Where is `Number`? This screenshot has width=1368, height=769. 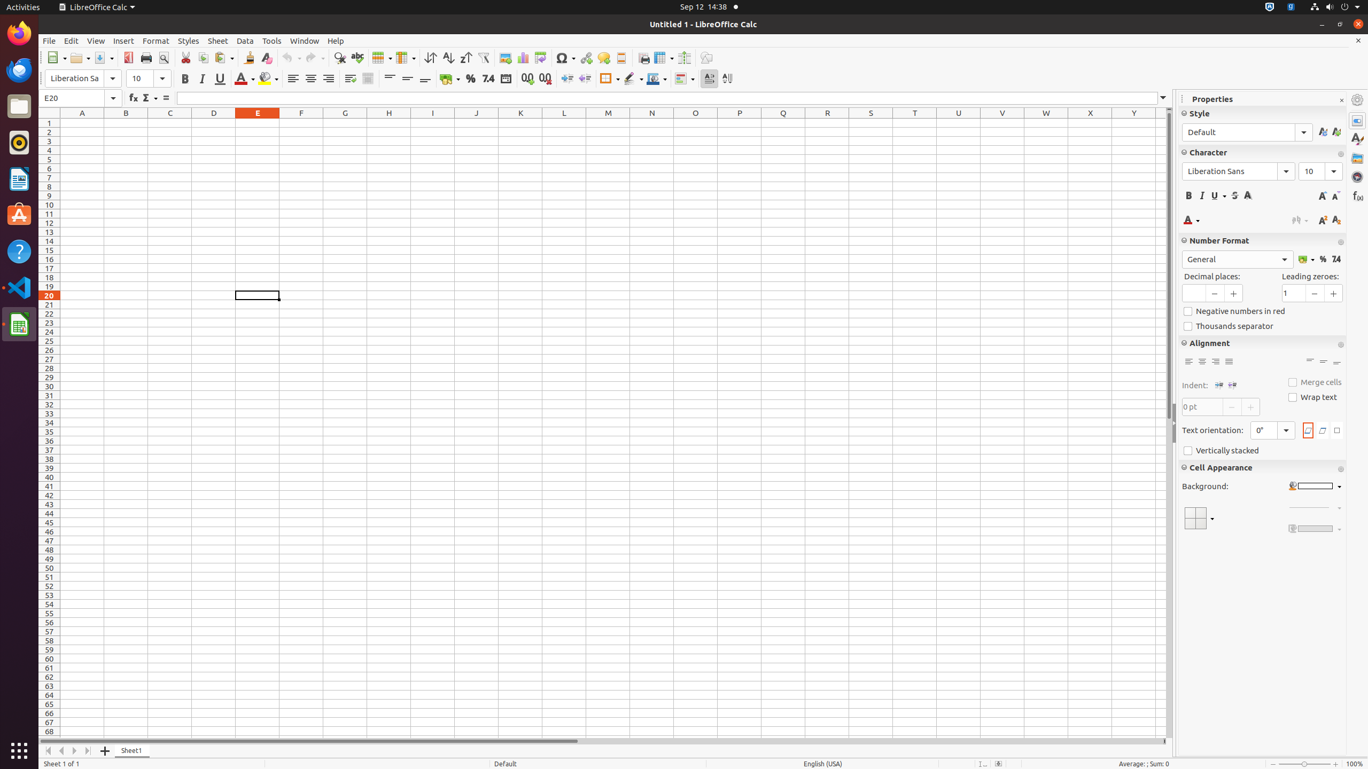 Number is located at coordinates (1336, 260).